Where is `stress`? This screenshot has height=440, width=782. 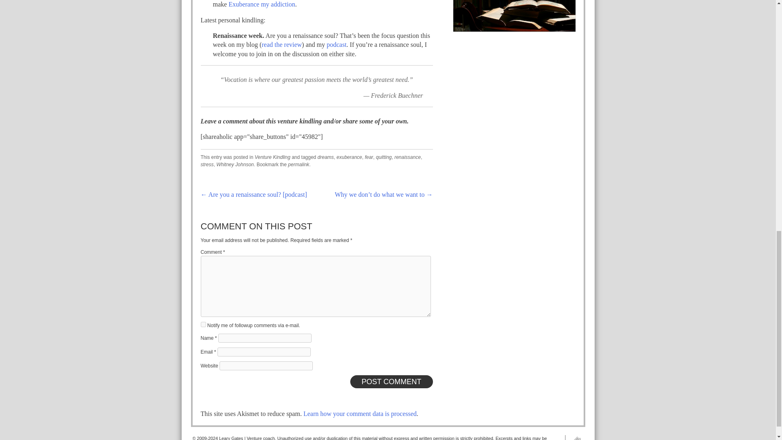 stress is located at coordinates (207, 165).